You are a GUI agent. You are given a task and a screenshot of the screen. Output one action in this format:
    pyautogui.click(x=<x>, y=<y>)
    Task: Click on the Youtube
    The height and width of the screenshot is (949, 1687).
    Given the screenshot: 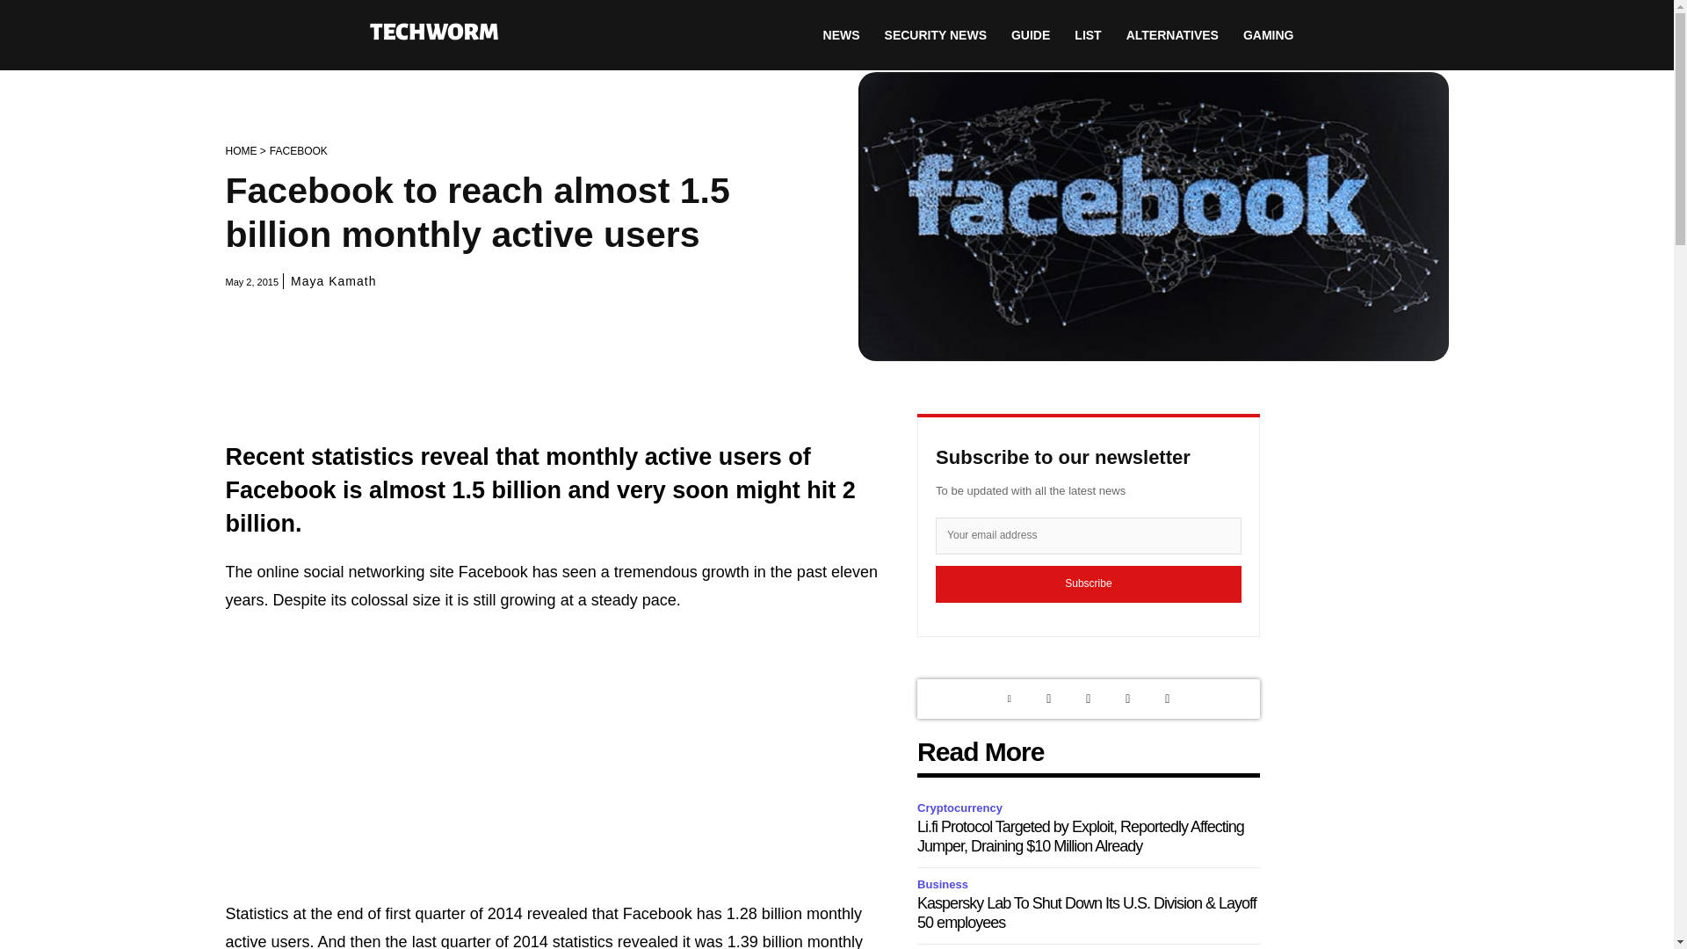 What is the action you would take?
    pyautogui.click(x=1167, y=699)
    